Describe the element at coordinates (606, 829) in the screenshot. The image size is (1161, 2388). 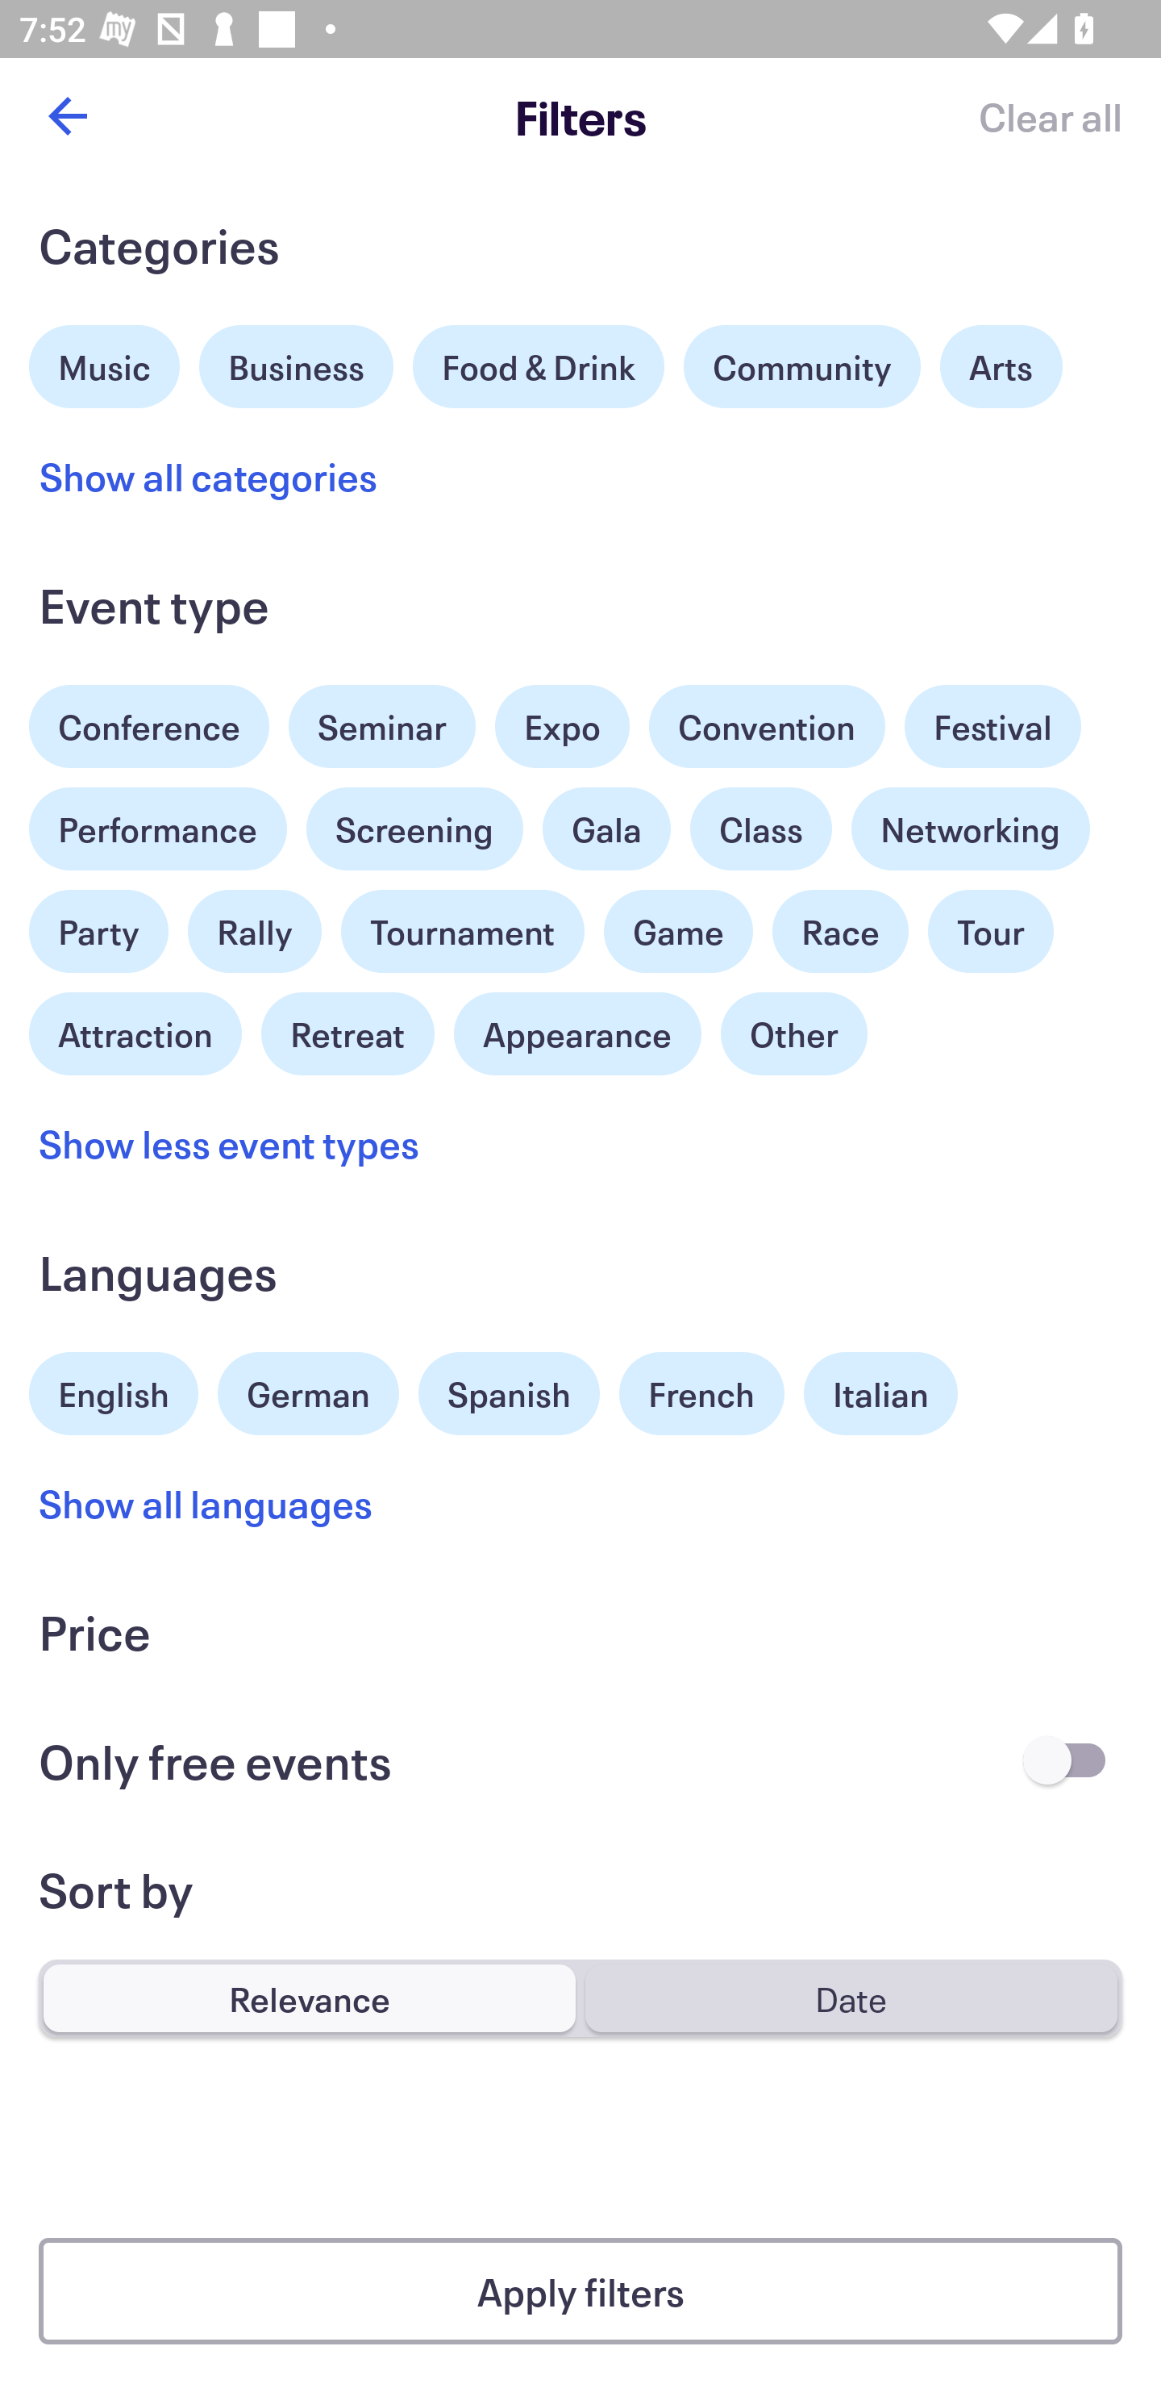
I see `Gala` at that location.